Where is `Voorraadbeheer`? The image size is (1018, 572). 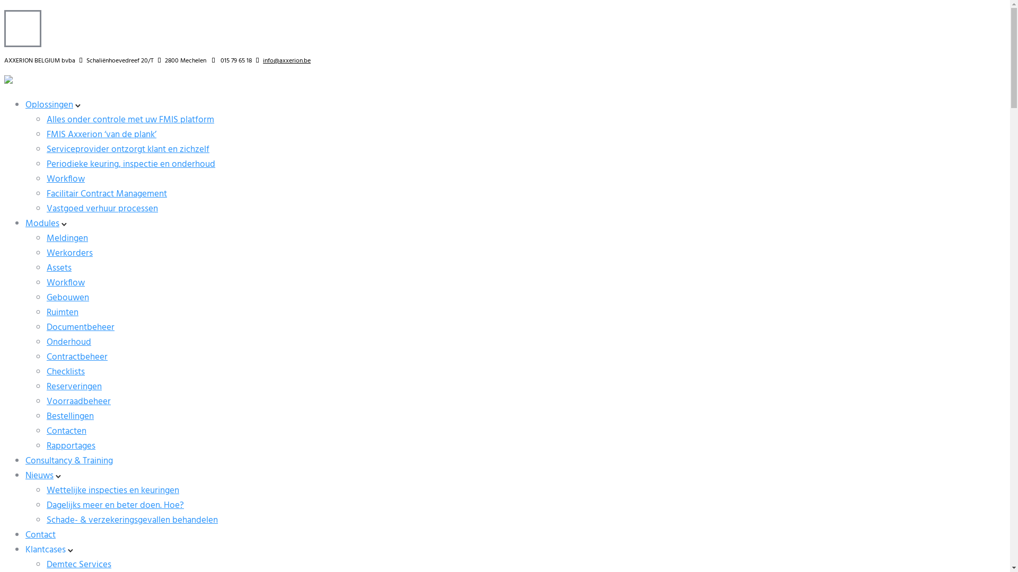
Voorraadbeheer is located at coordinates (78, 401).